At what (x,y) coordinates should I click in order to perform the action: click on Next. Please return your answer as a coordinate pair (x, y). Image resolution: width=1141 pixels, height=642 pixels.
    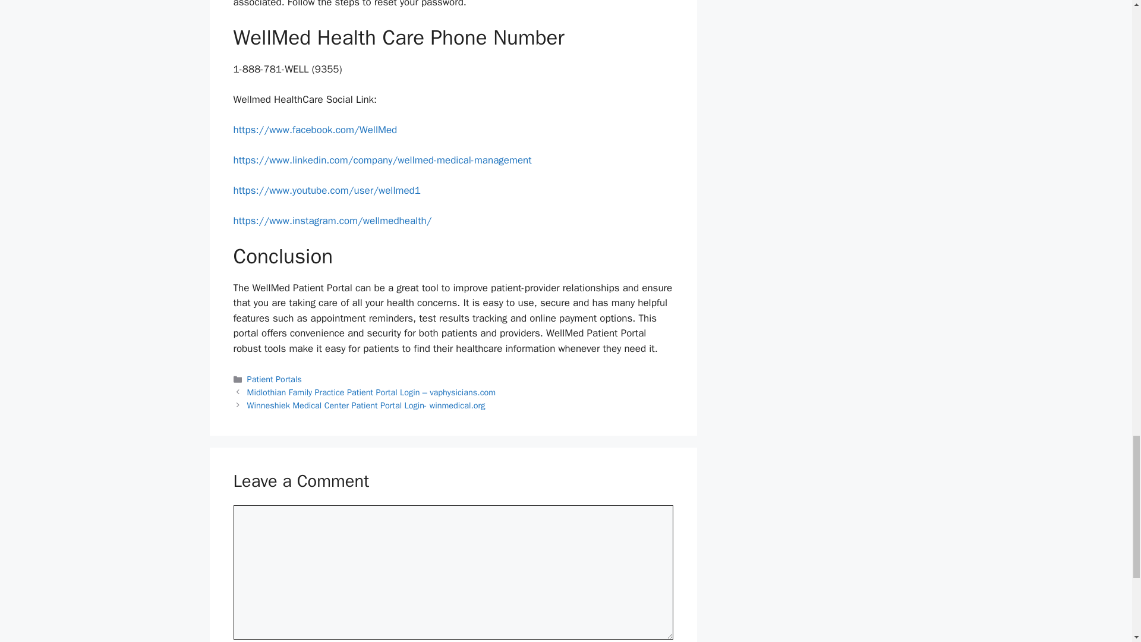
    Looking at the image, I should click on (366, 405).